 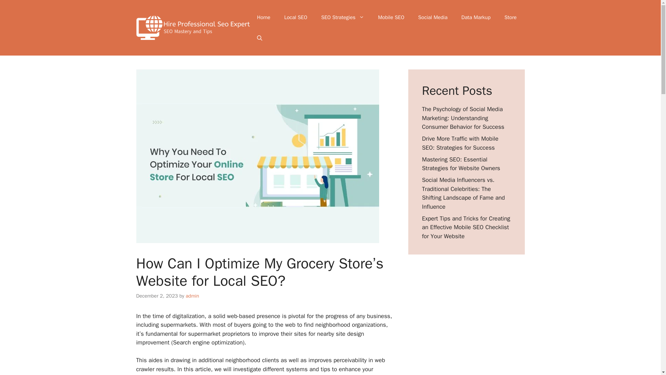 I want to click on Social Media, so click(x=433, y=17).